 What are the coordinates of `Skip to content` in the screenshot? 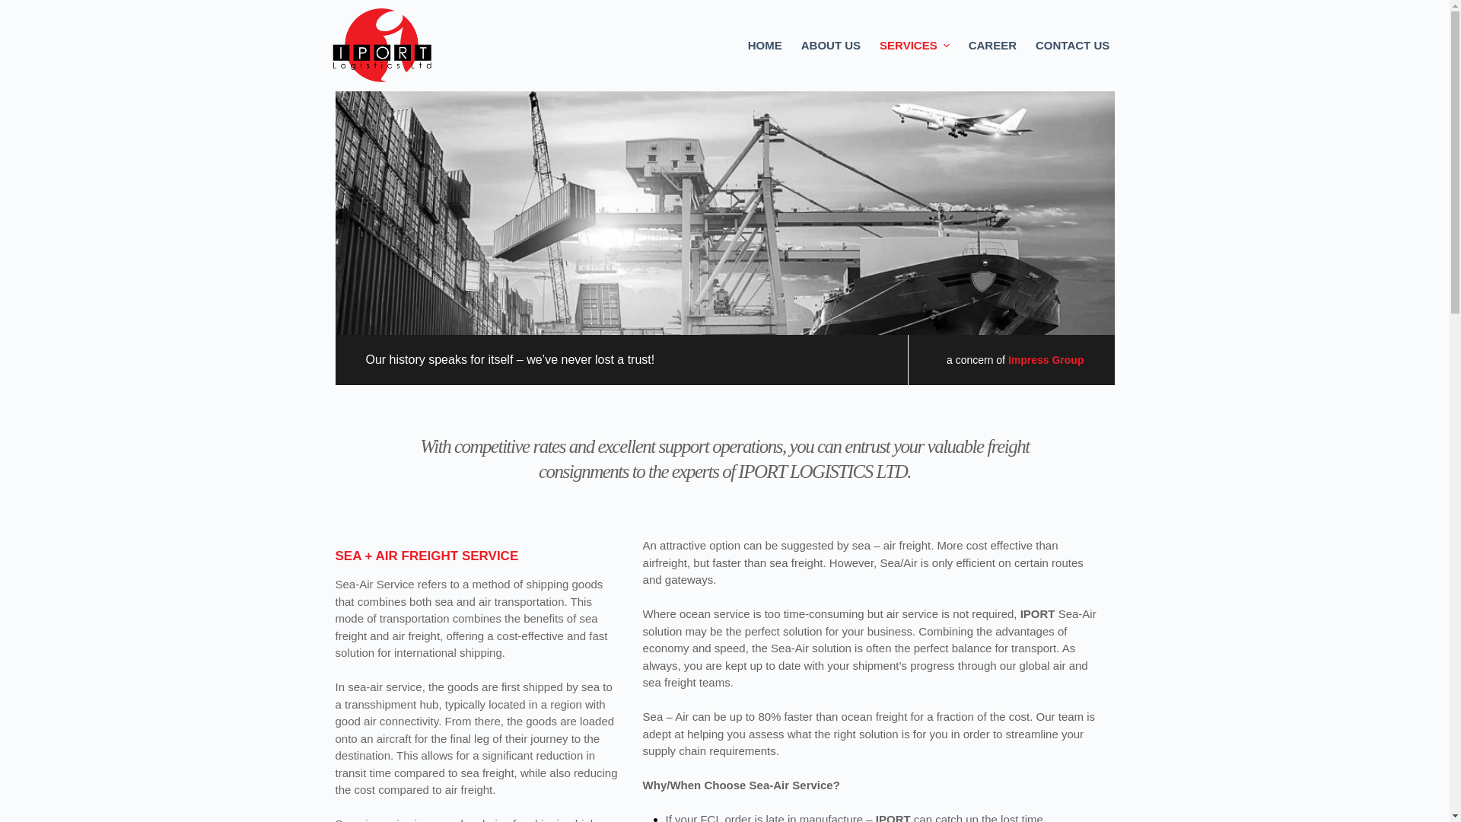 It's located at (15, 8).